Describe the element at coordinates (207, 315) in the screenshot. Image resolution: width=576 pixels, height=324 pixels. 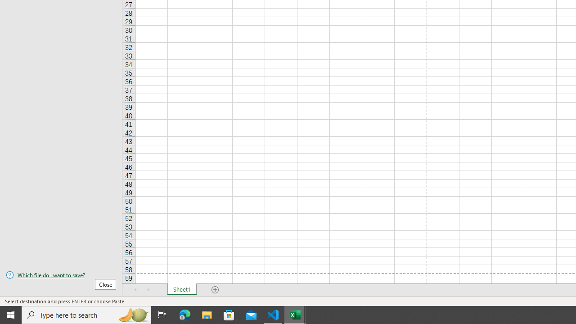
I see `File Explorer` at that location.